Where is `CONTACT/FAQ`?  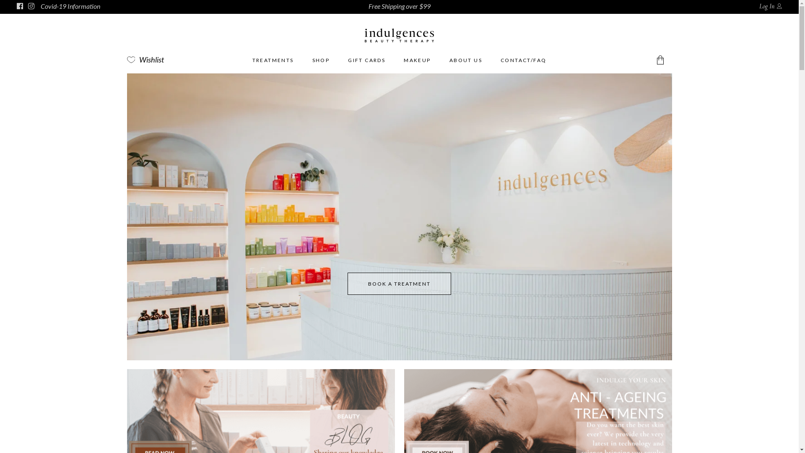 CONTACT/FAQ is located at coordinates (523, 60).